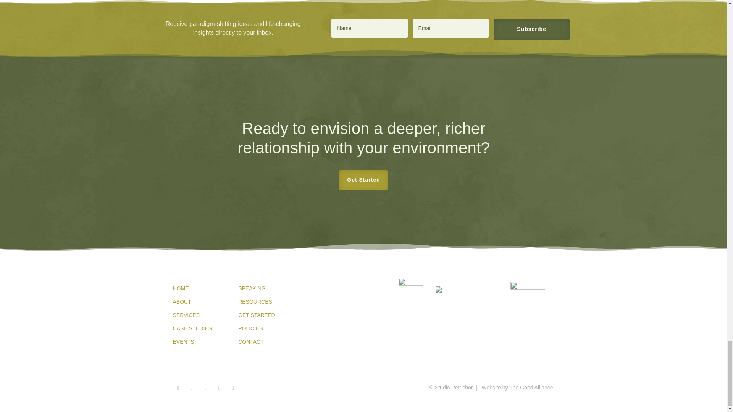 This screenshot has width=733, height=412. Describe the element at coordinates (527, 298) in the screenshot. I see `DesignFuturist` at that location.